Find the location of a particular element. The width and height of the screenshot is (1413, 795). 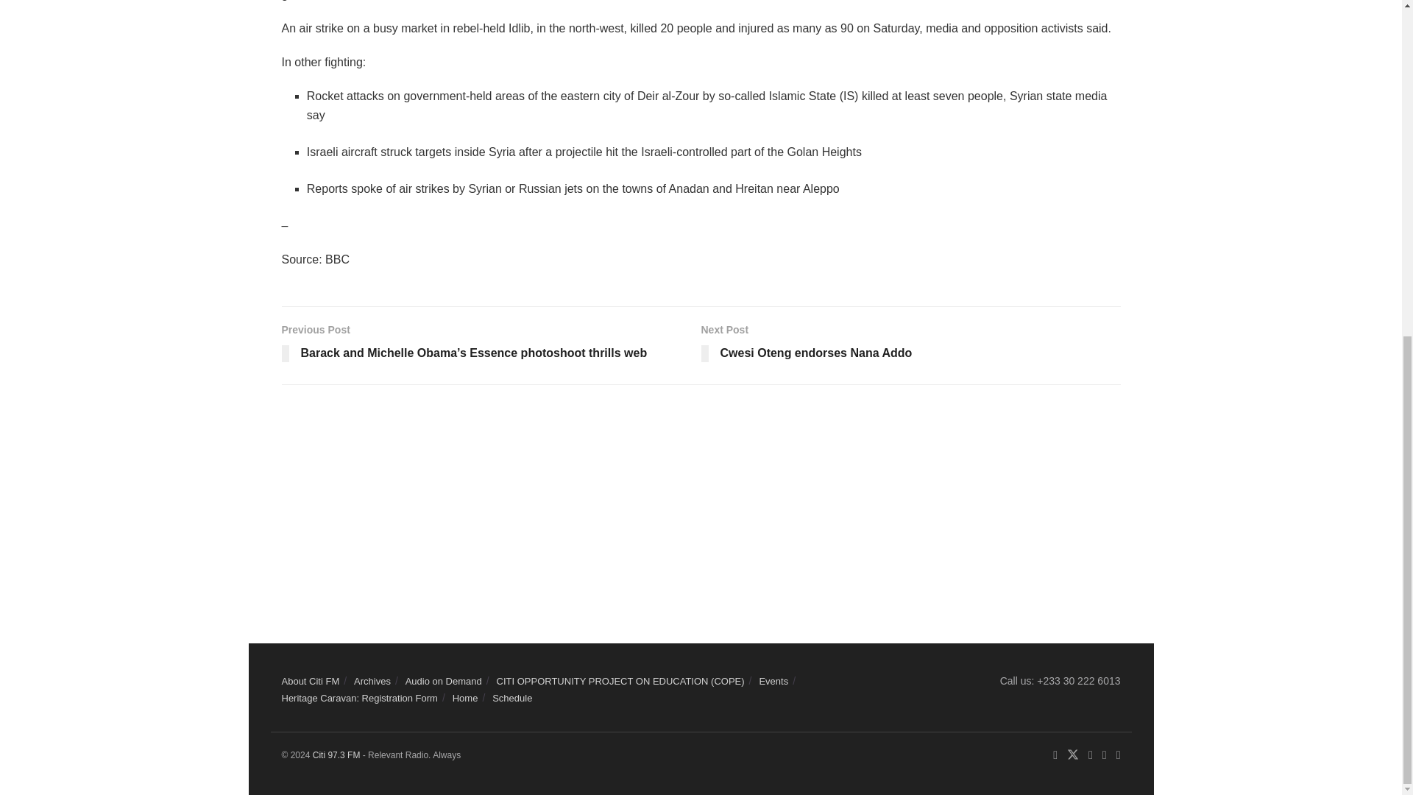

About Citi FM is located at coordinates (310, 682).